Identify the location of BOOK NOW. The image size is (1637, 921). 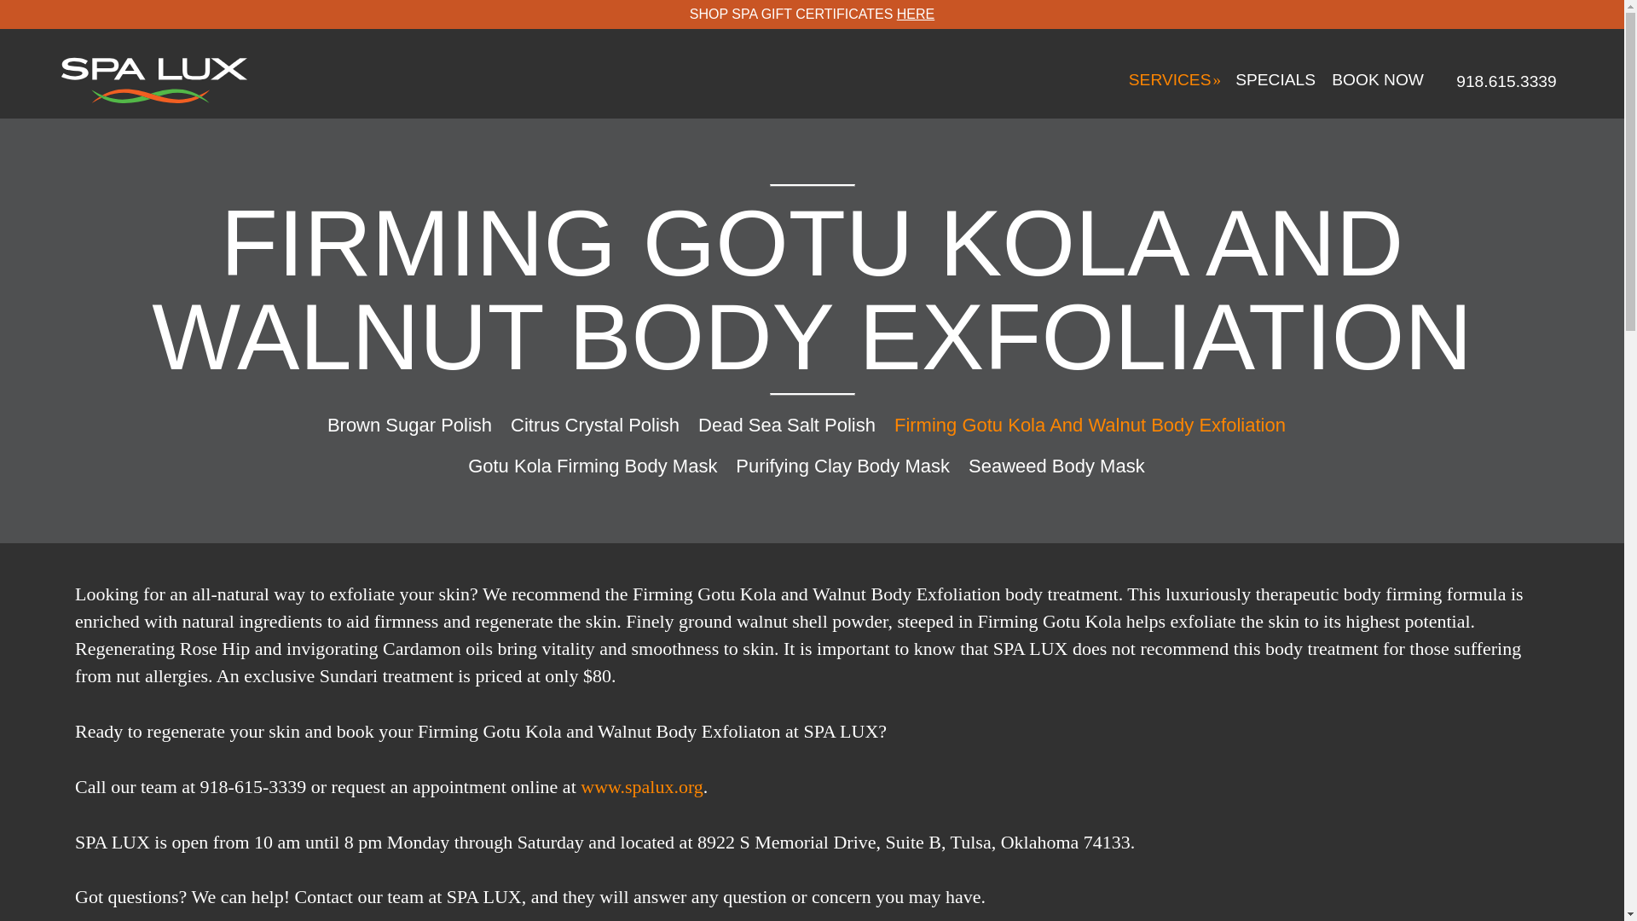
(1386, 56).